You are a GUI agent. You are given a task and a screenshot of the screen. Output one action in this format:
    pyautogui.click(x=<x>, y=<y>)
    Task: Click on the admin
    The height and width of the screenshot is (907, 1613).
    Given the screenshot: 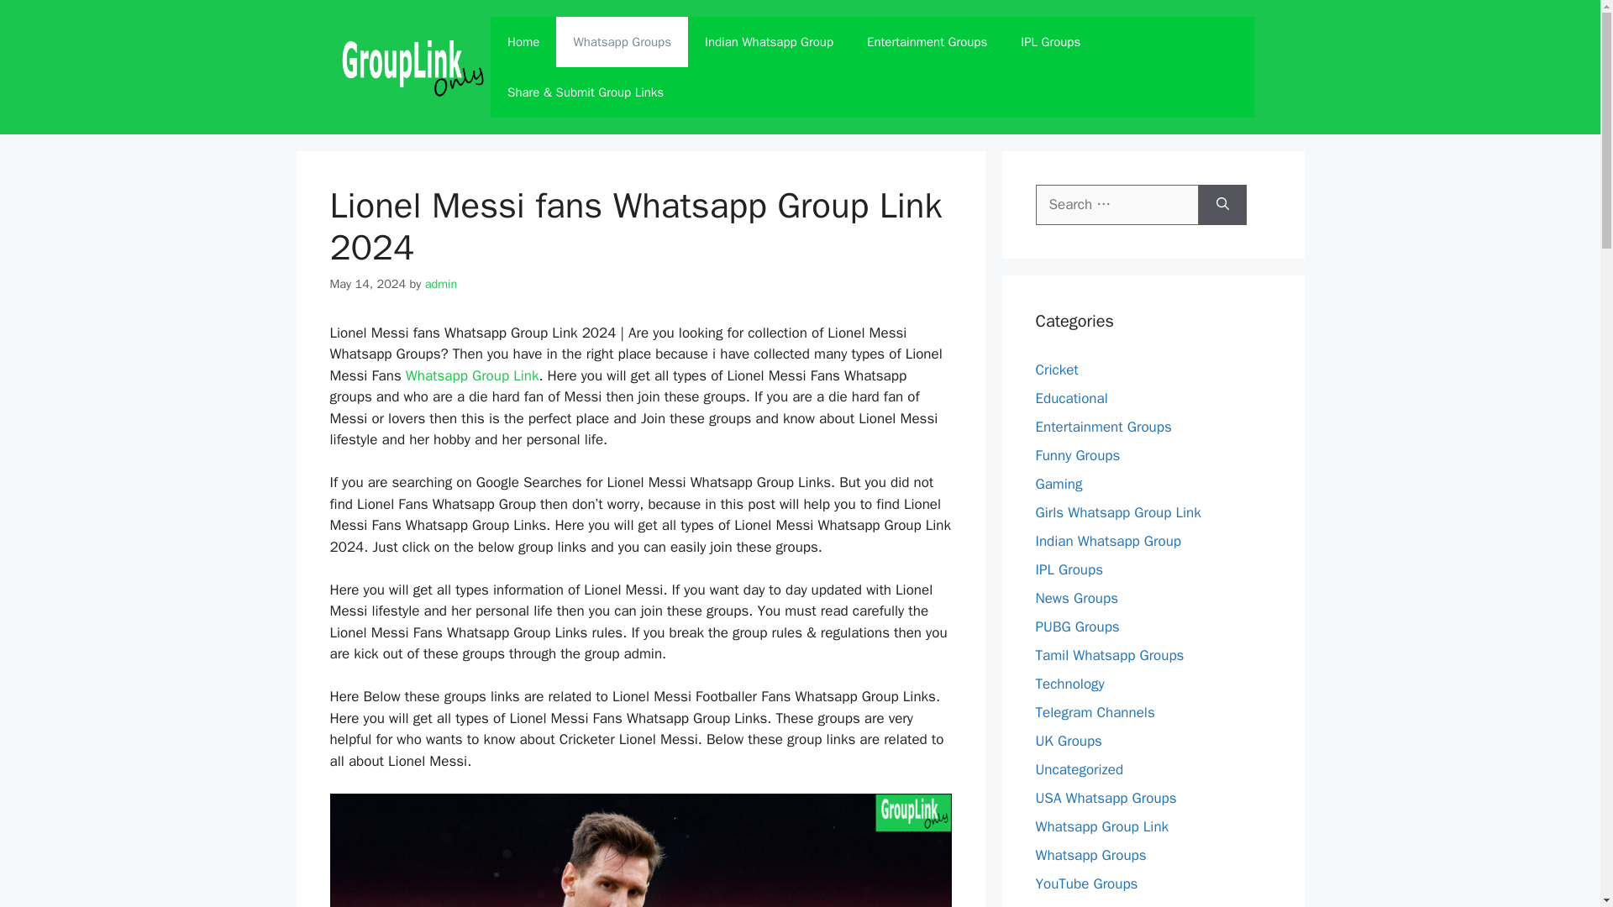 What is the action you would take?
    pyautogui.click(x=442, y=284)
    